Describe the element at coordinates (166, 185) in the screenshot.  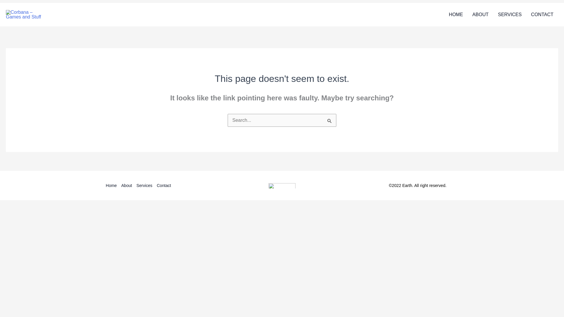
I see `Contact` at that location.